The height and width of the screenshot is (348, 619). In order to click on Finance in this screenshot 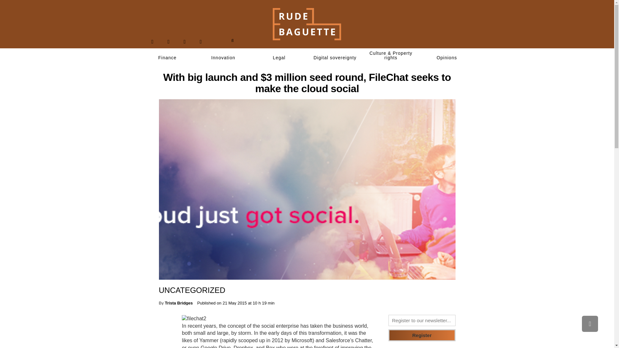, I will do `click(167, 58)`.